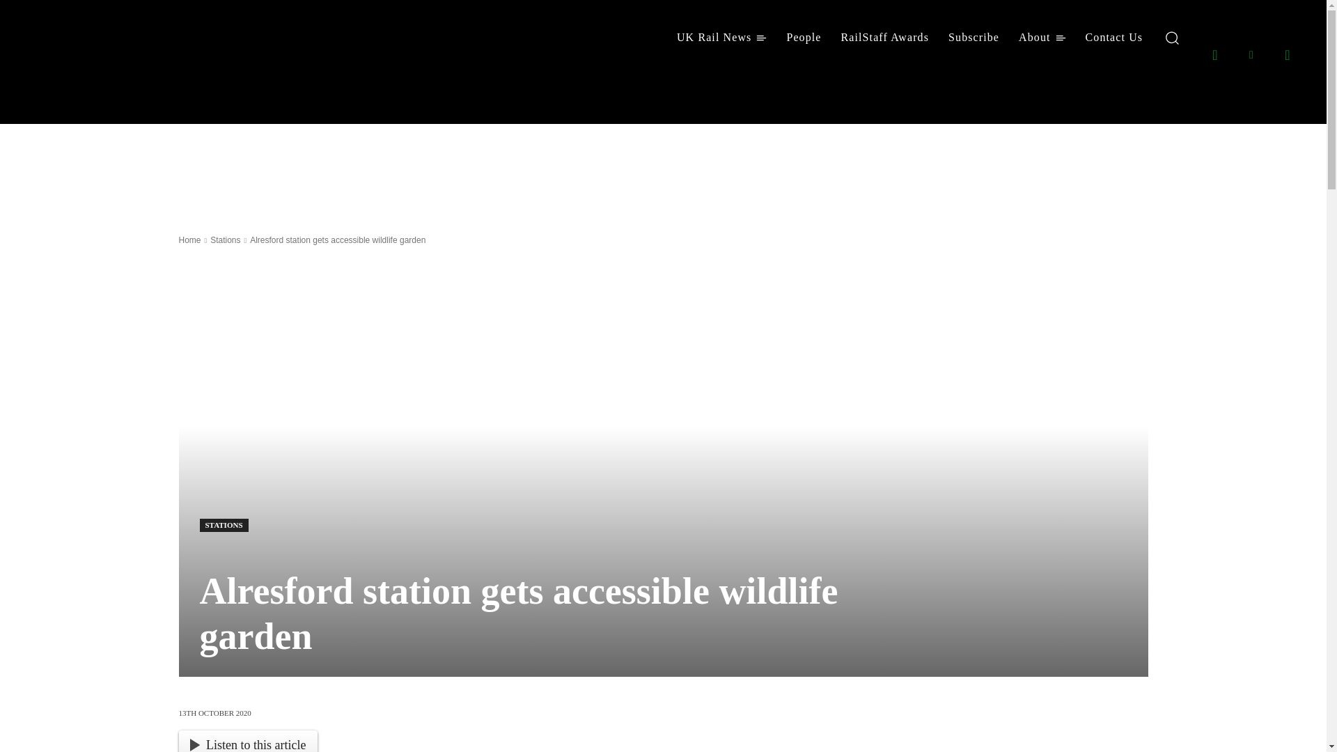 The image size is (1337, 752). I want to click on People, so click(804, 38).